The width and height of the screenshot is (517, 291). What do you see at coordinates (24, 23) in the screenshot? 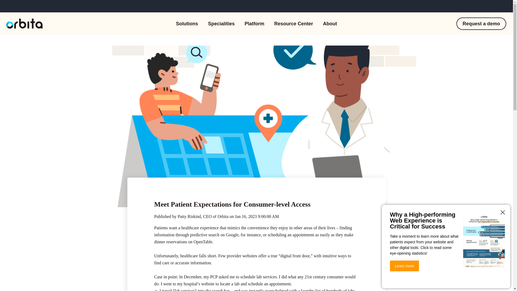
I see `Orbita` at bounding box center [24, 23].